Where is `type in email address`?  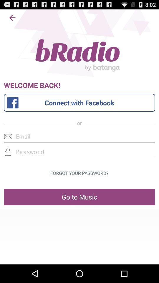 type in email address is located at coordinates (79, 136).